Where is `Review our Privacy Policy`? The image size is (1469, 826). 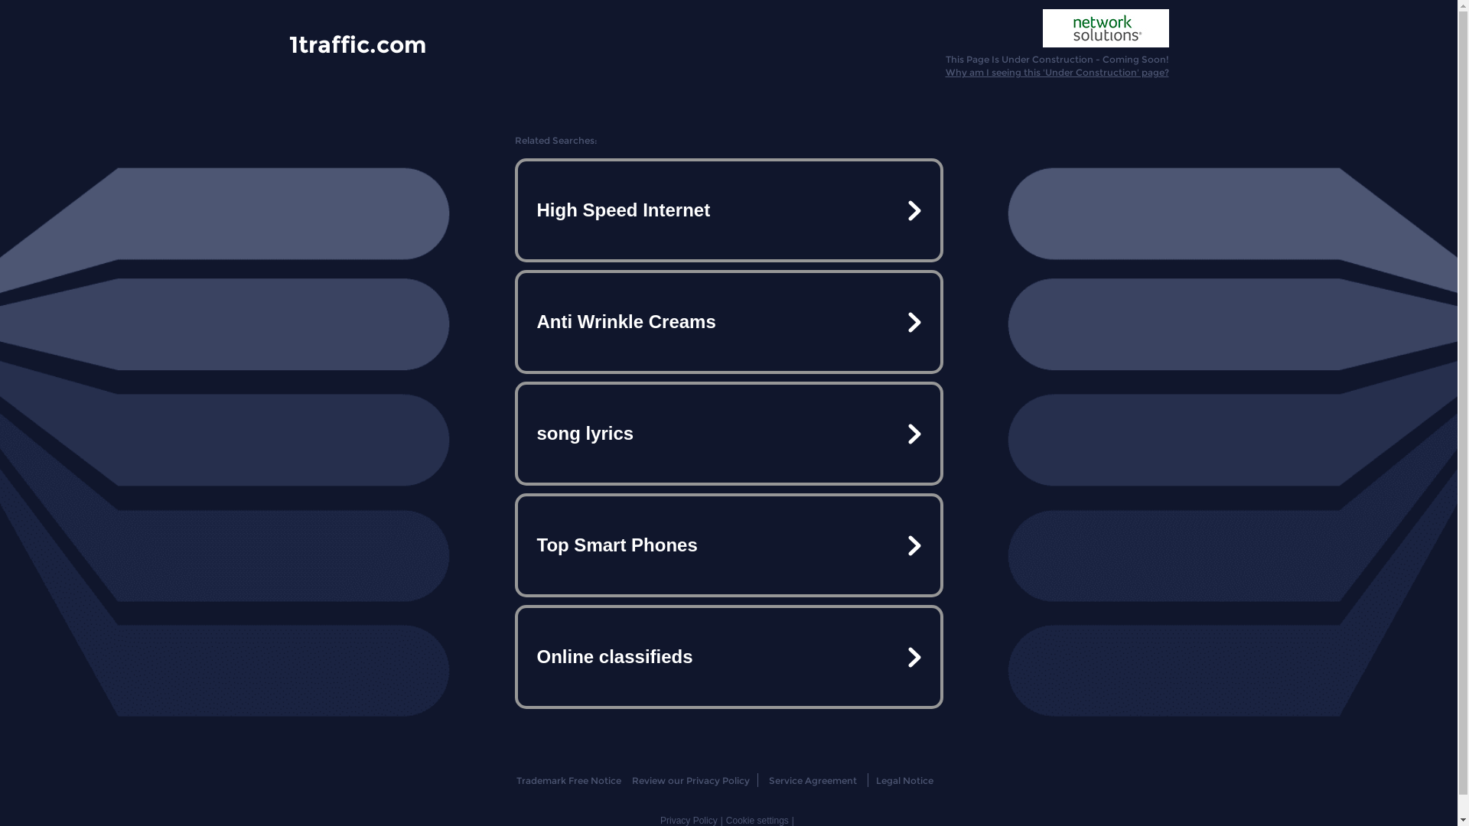
Review our Privacy Policy is located at coordinates (690, 780).